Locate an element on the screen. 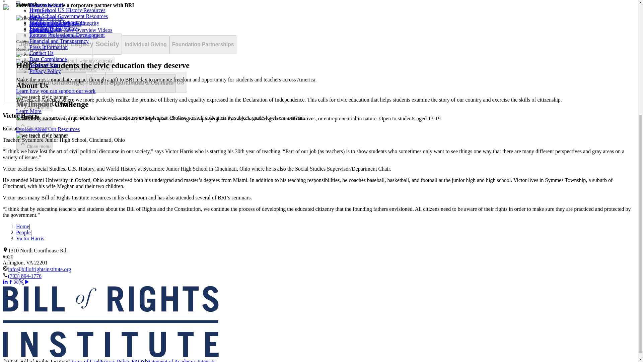 The image size is (643, 362). Homework Help Videos is located at coordinates (56, 23).